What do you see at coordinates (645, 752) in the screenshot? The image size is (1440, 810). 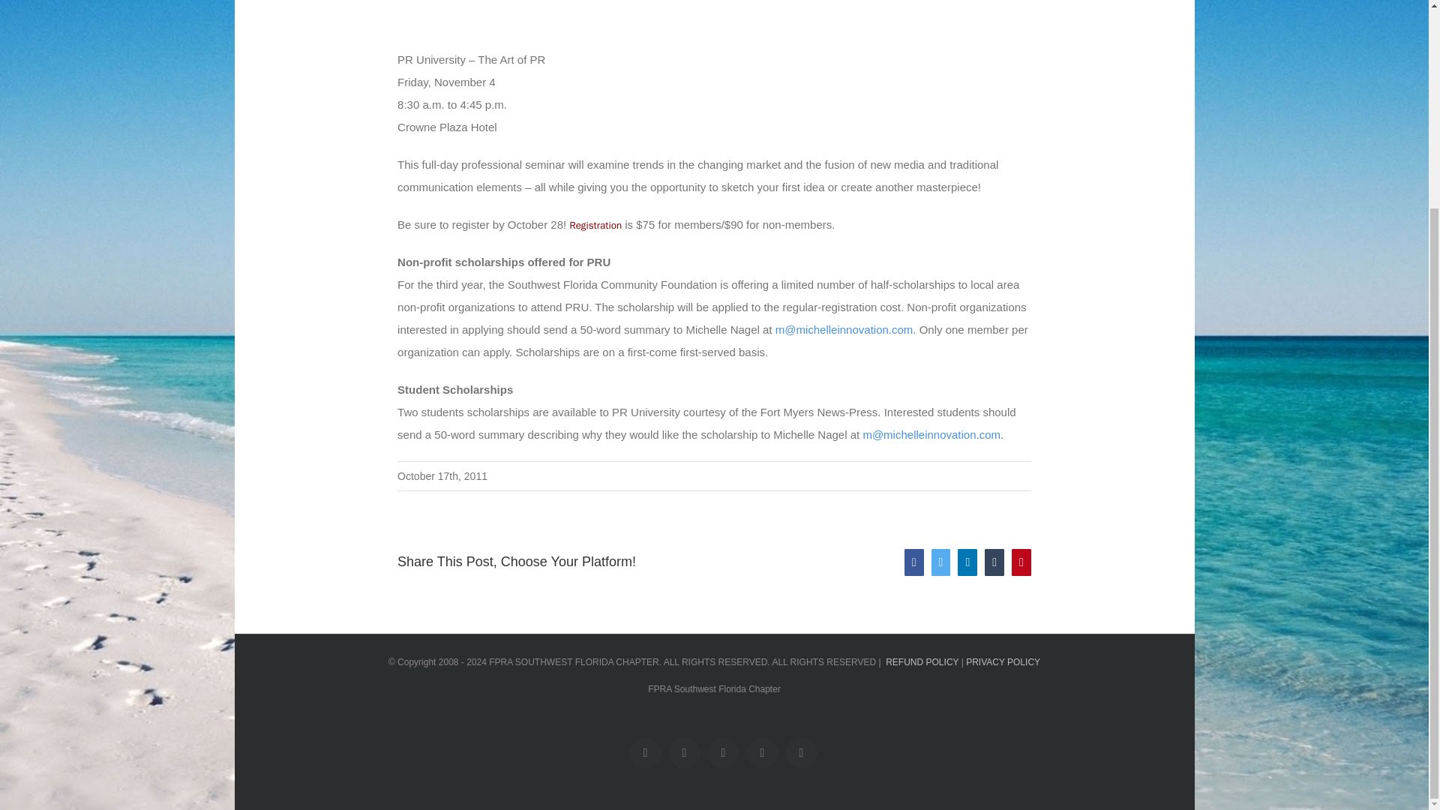 I see `Facebook` at bounding box center [645, 752].